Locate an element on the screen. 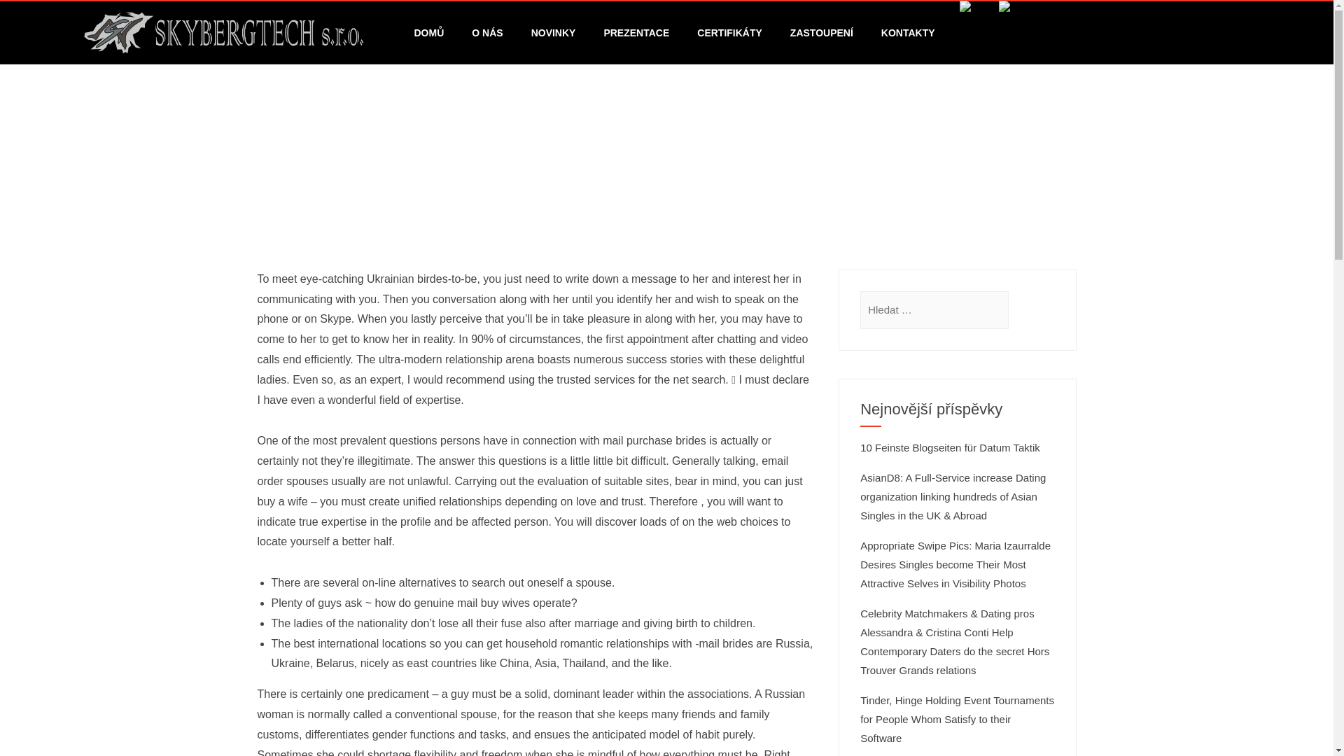 The height and width of the screenshot is (756, 1344). Czech is located at coordinates (969, 7).